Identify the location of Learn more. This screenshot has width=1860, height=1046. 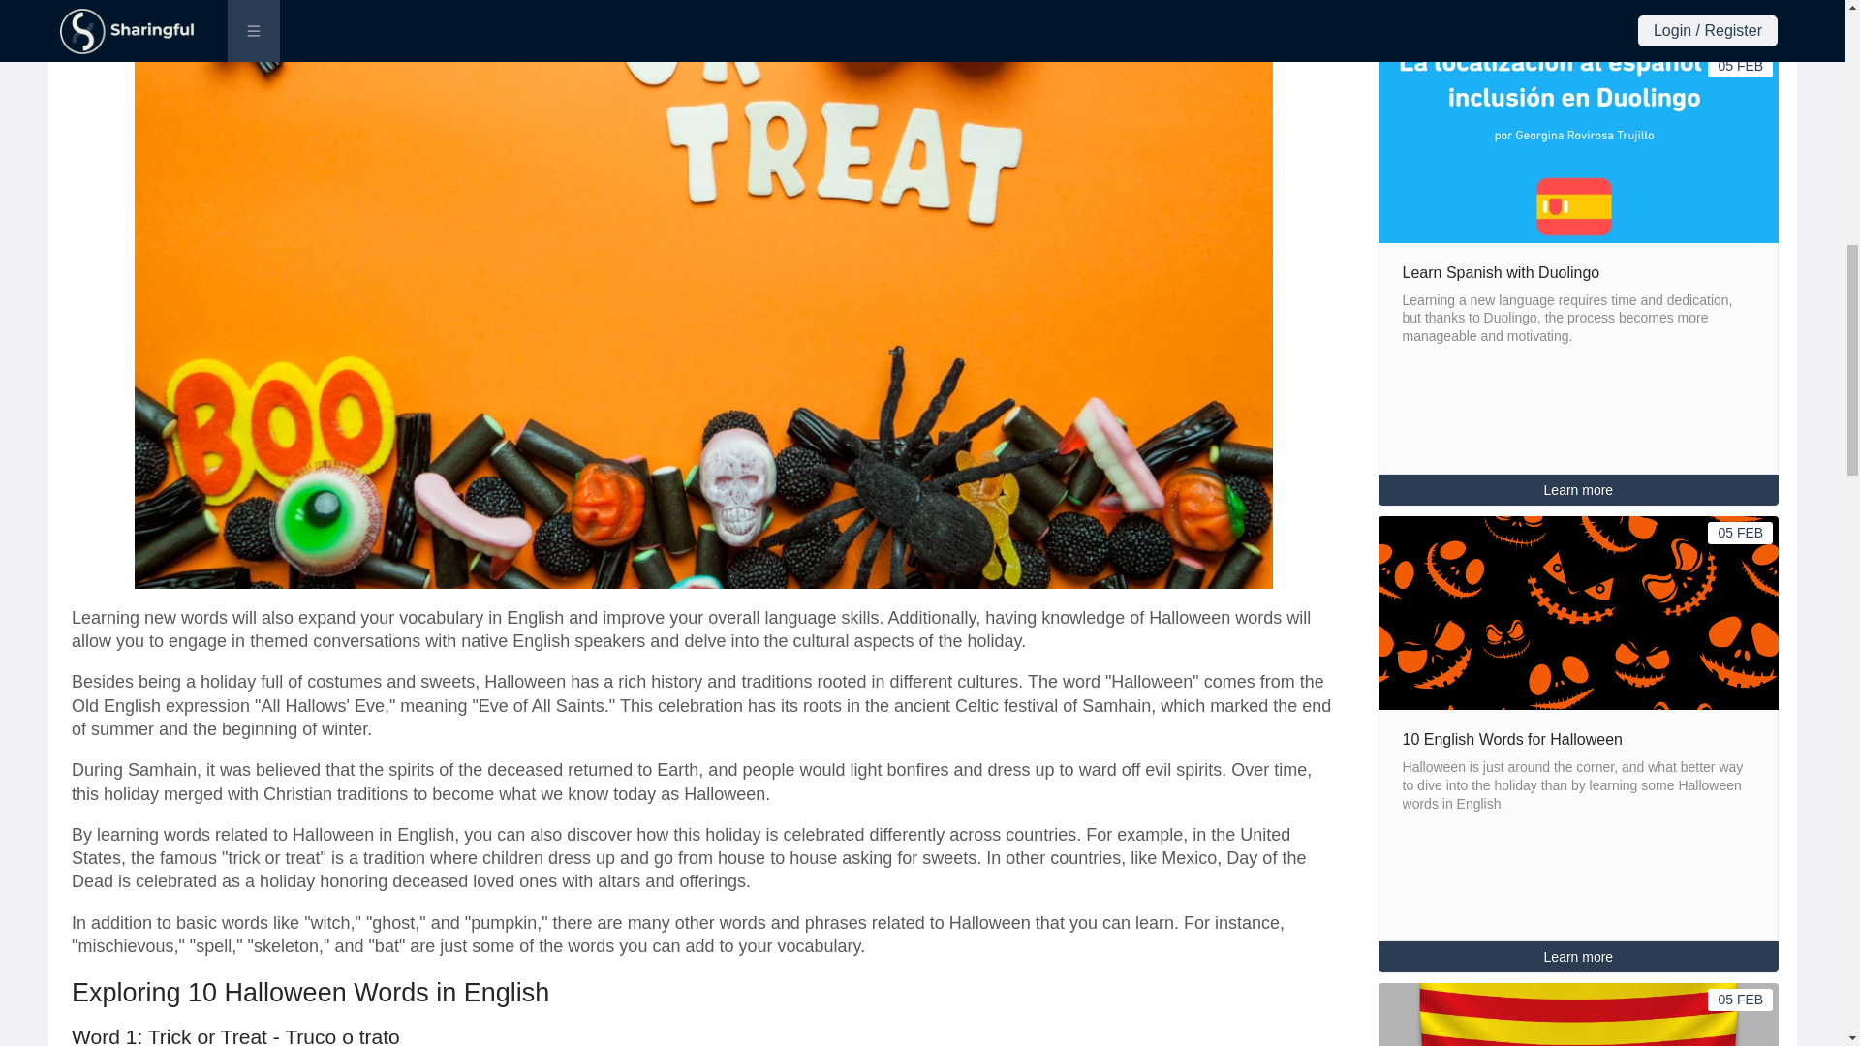
(1579, 956).